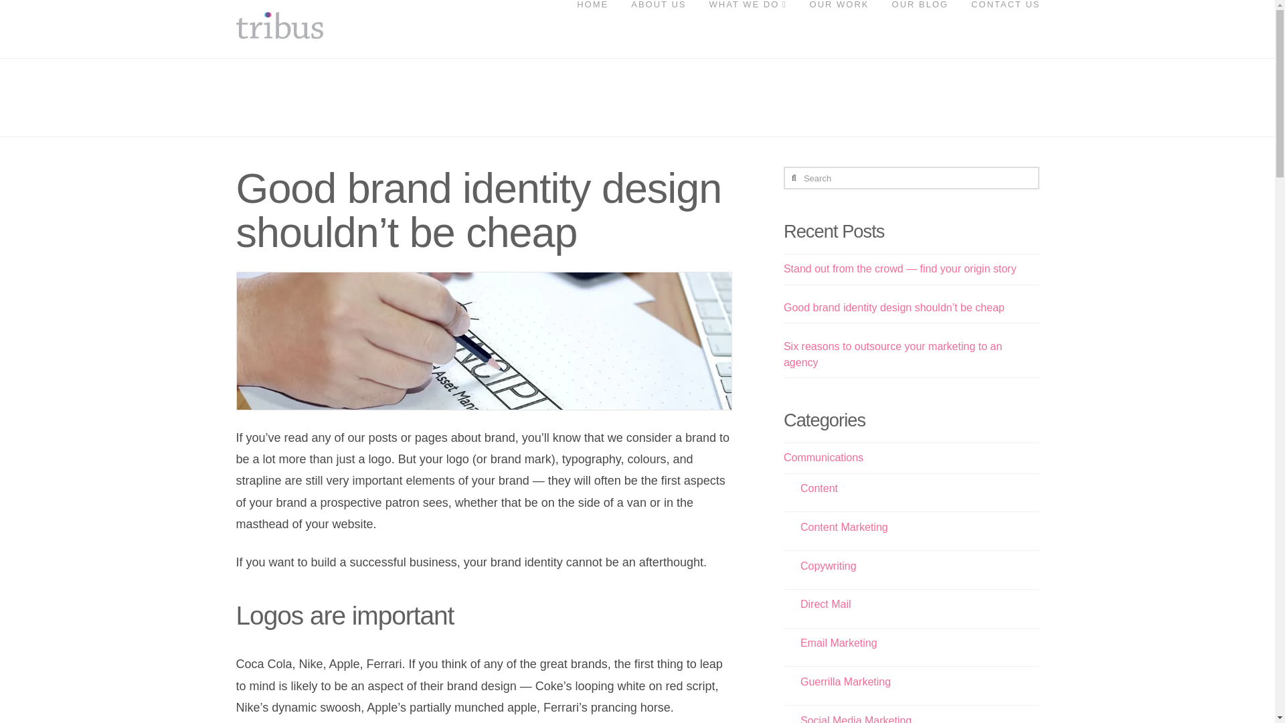 This screenshot has width=1285, height=723. Describe the element at coordinates (278, 25) in the screenshot. I see `Building Brand Perception` at that location.